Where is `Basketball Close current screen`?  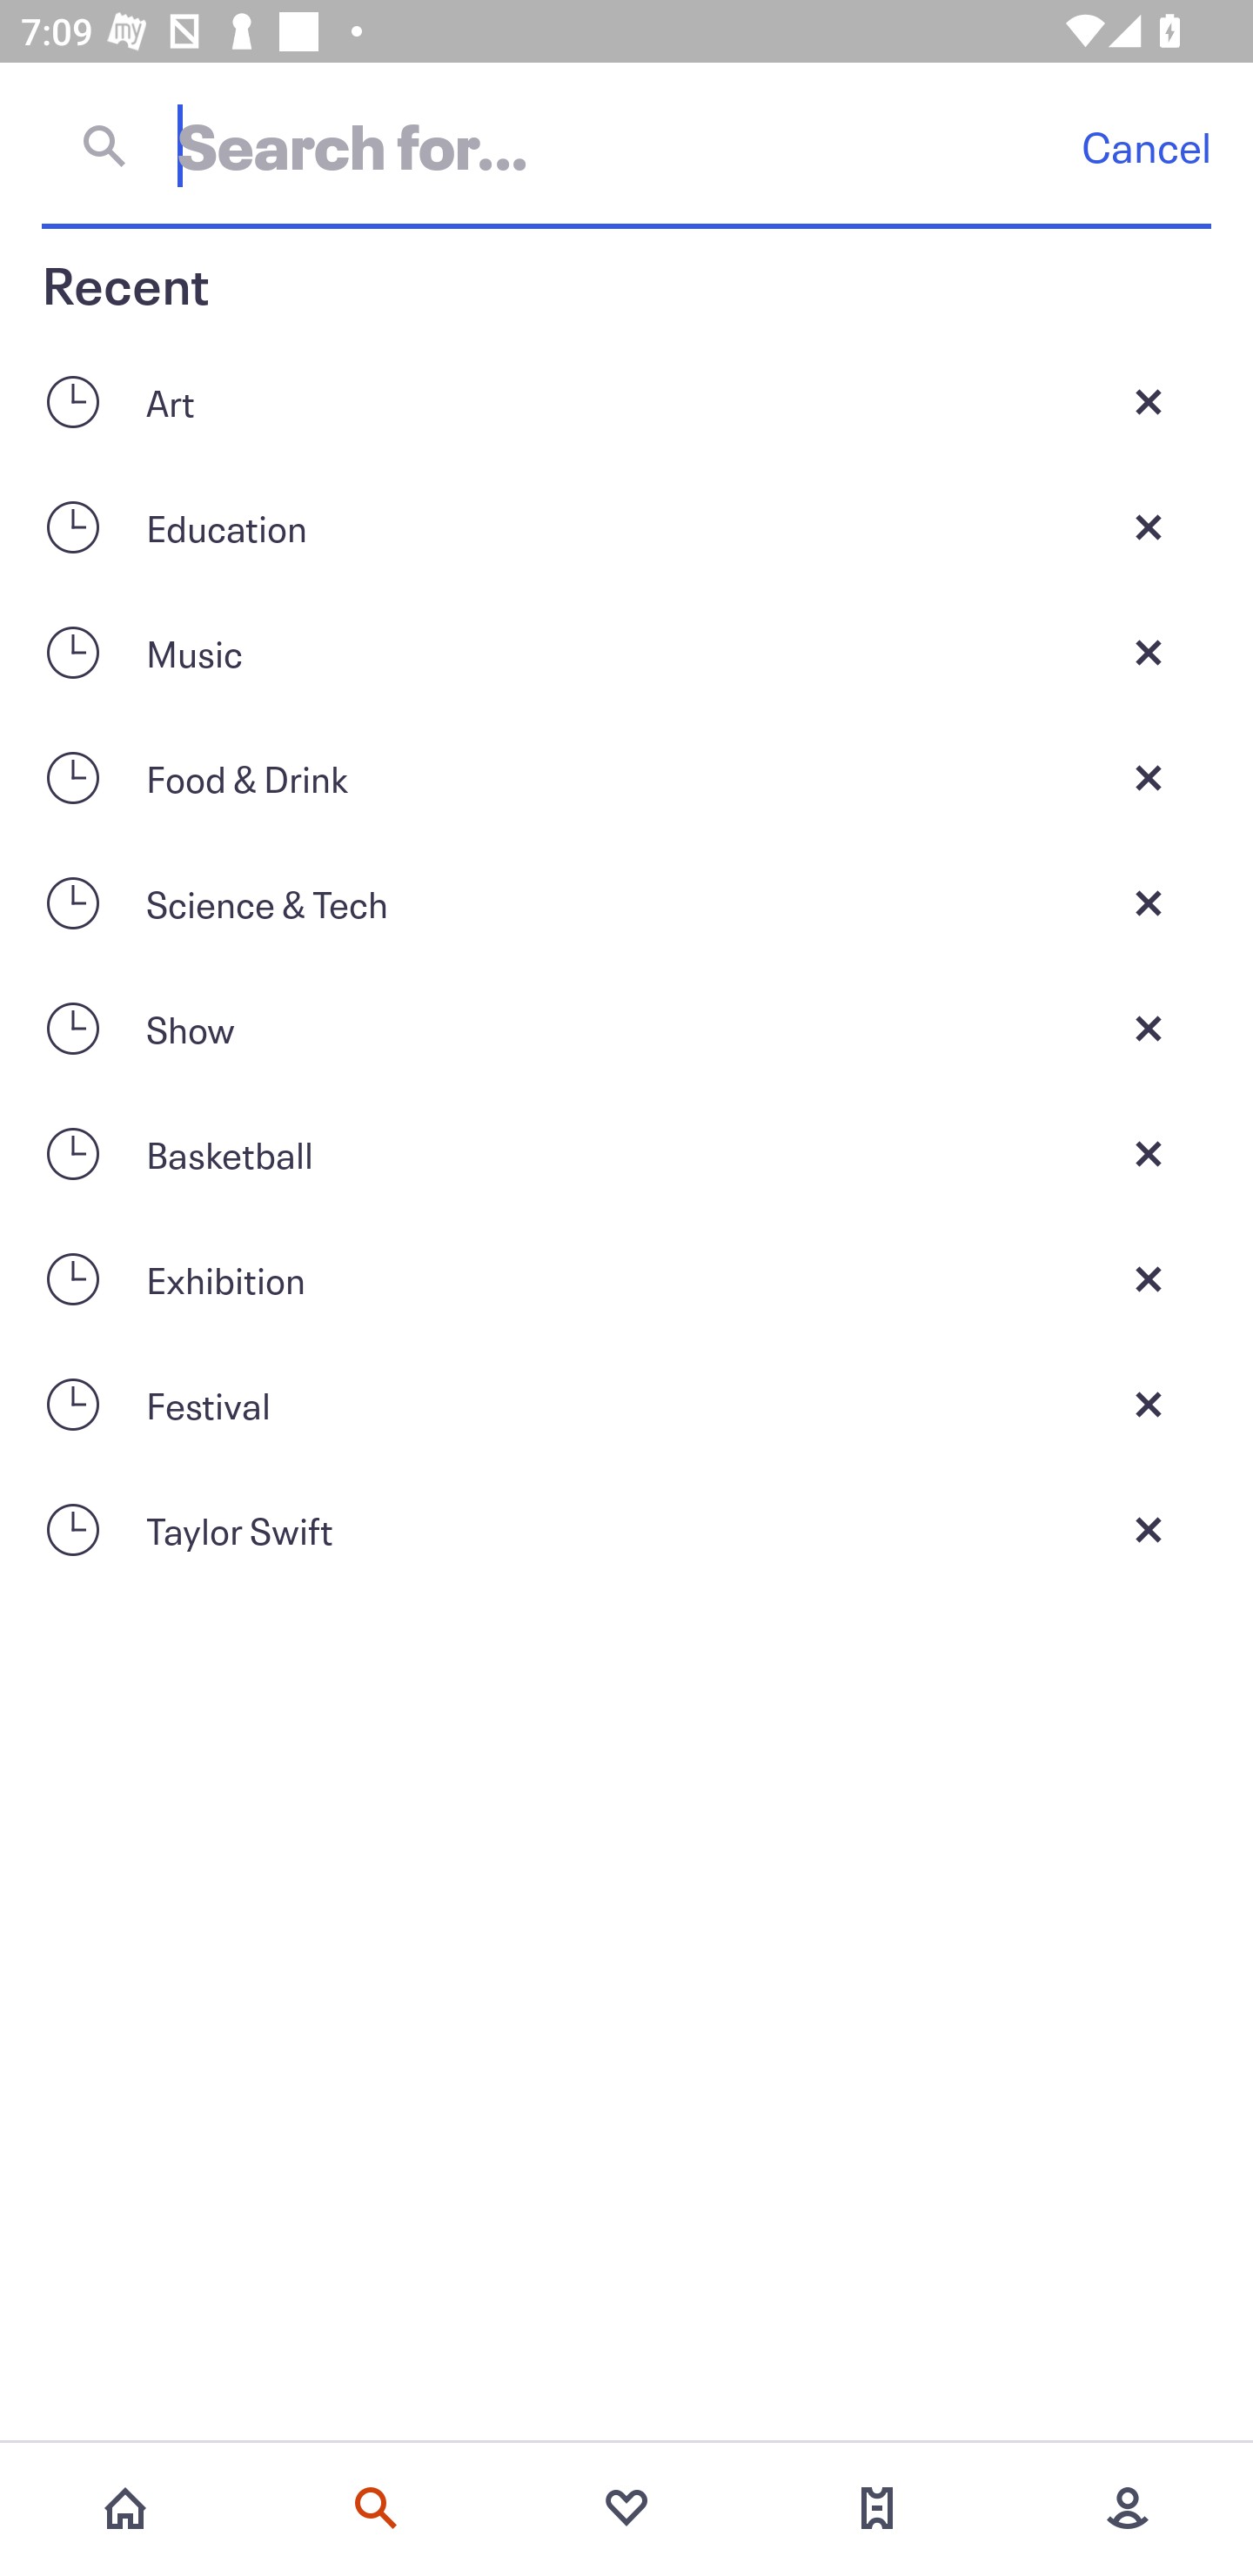
Basketball Close current screen is located at coordinates (626, 1154).